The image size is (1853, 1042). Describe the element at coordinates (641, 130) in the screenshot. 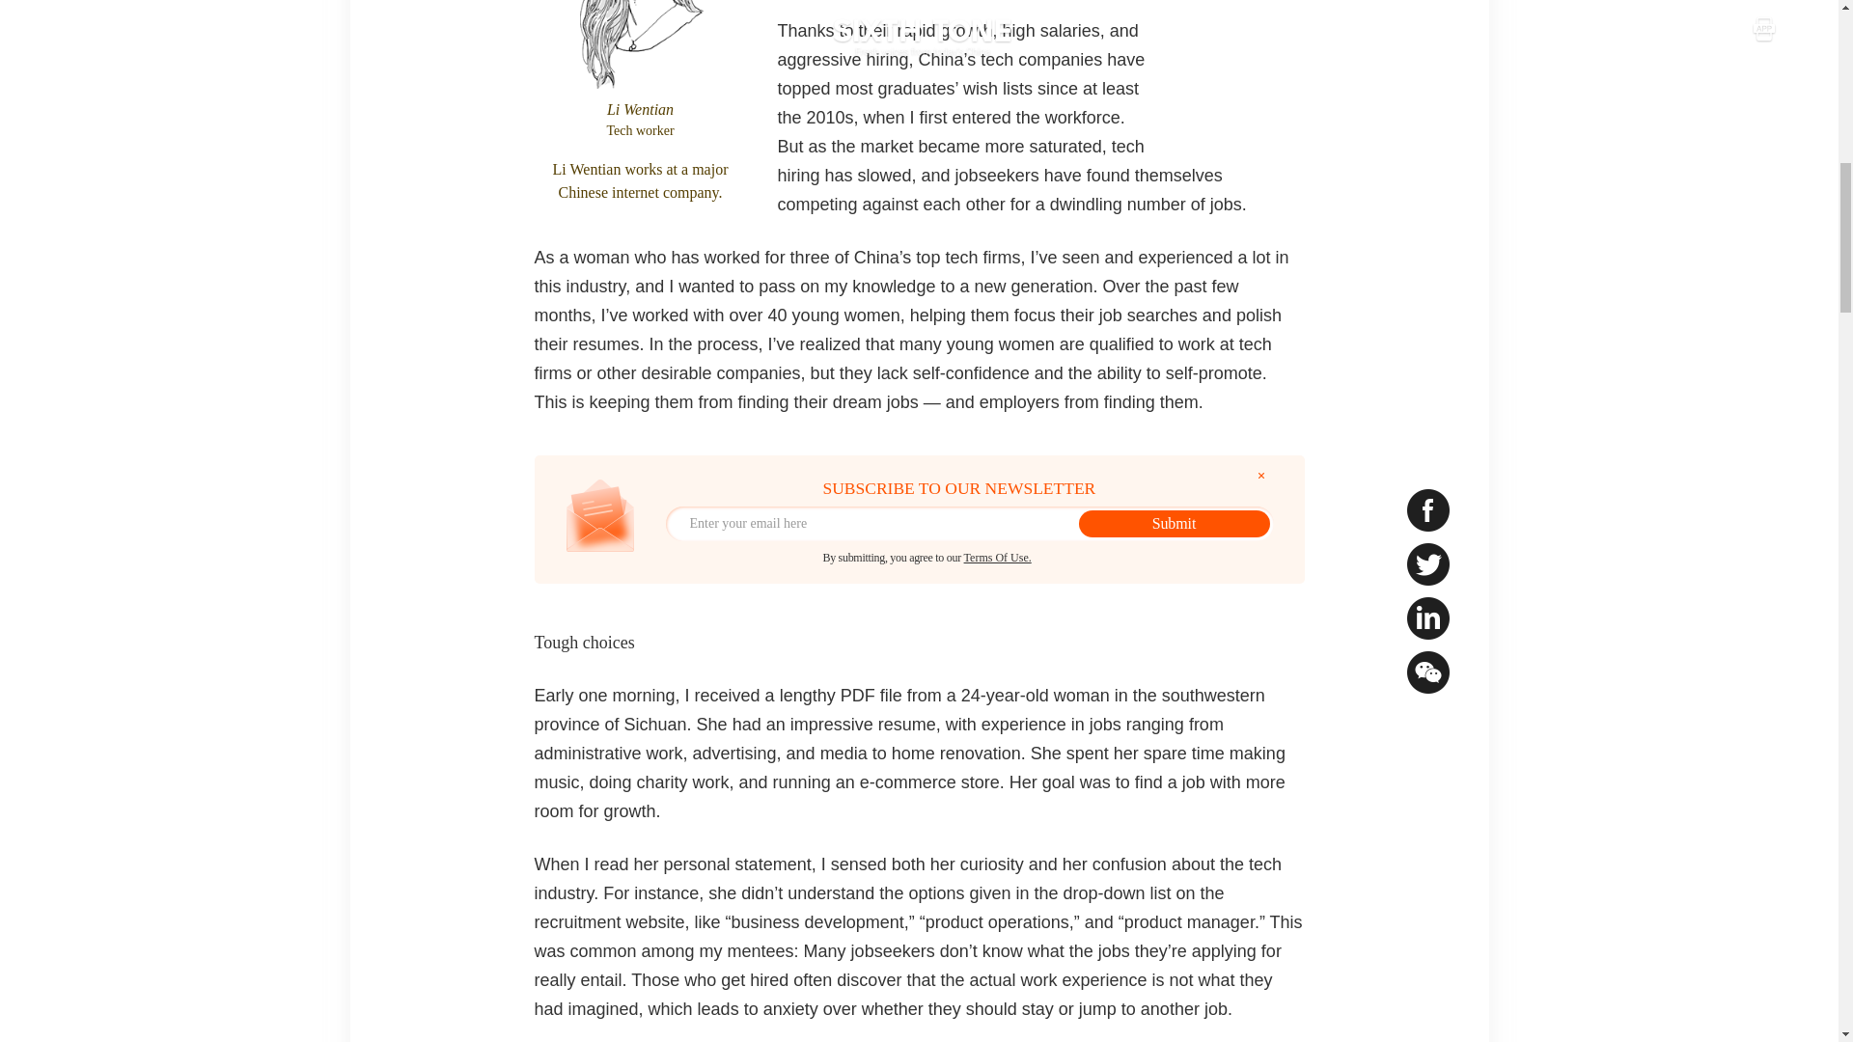

I see `Tech worker` at that location.